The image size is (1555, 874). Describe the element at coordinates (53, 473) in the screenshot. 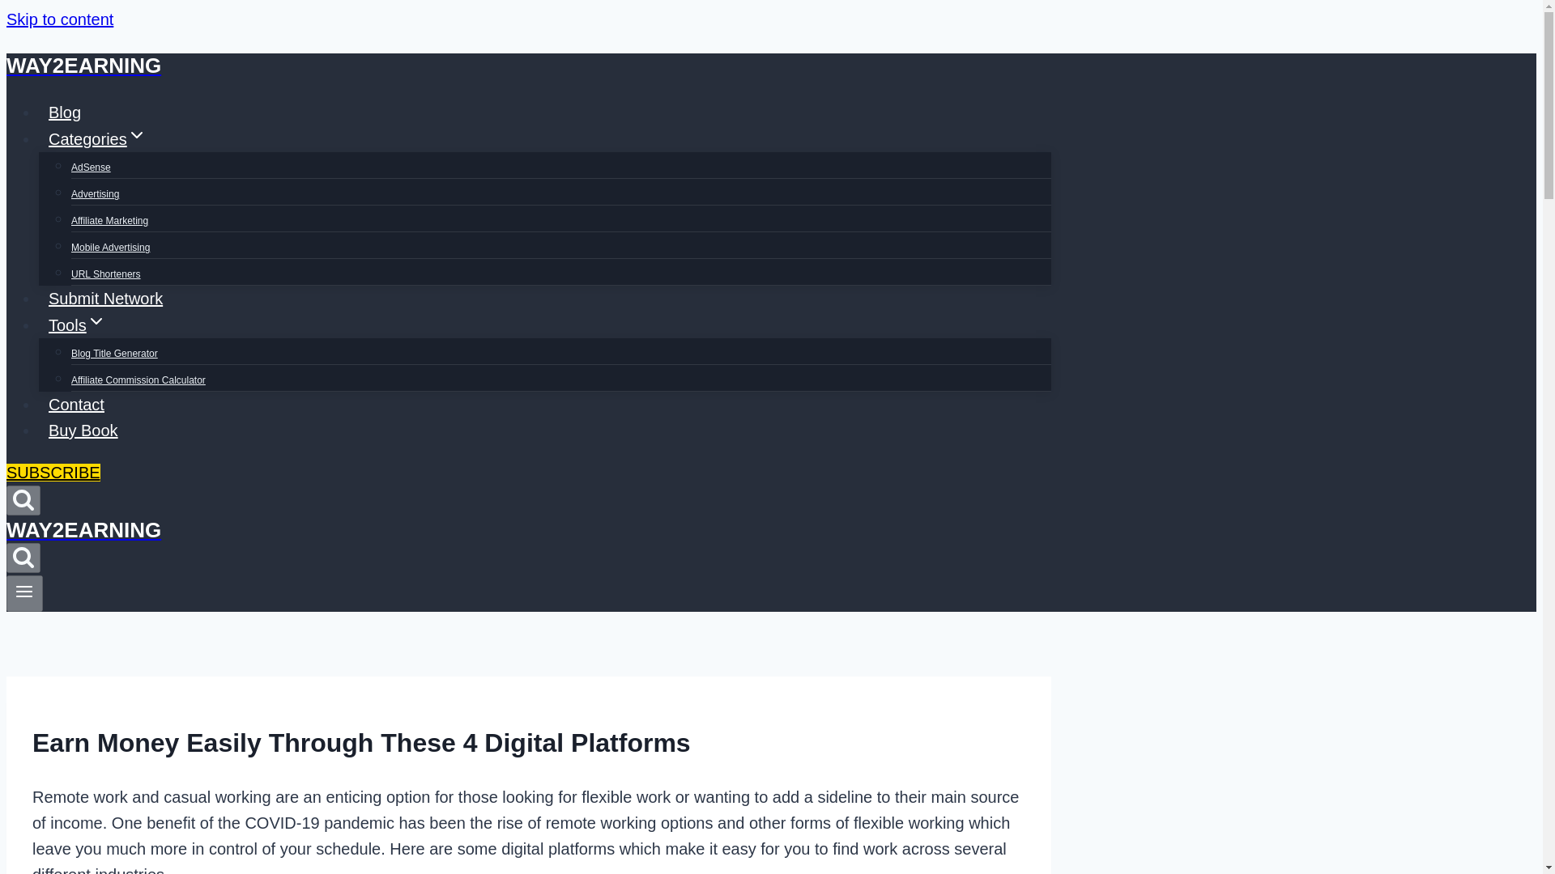

I see `SUBSCRIBE` at that location.